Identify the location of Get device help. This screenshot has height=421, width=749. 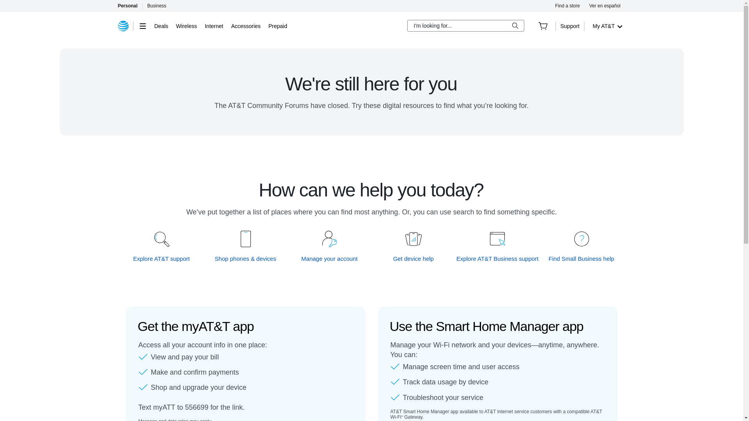
(414, 258).